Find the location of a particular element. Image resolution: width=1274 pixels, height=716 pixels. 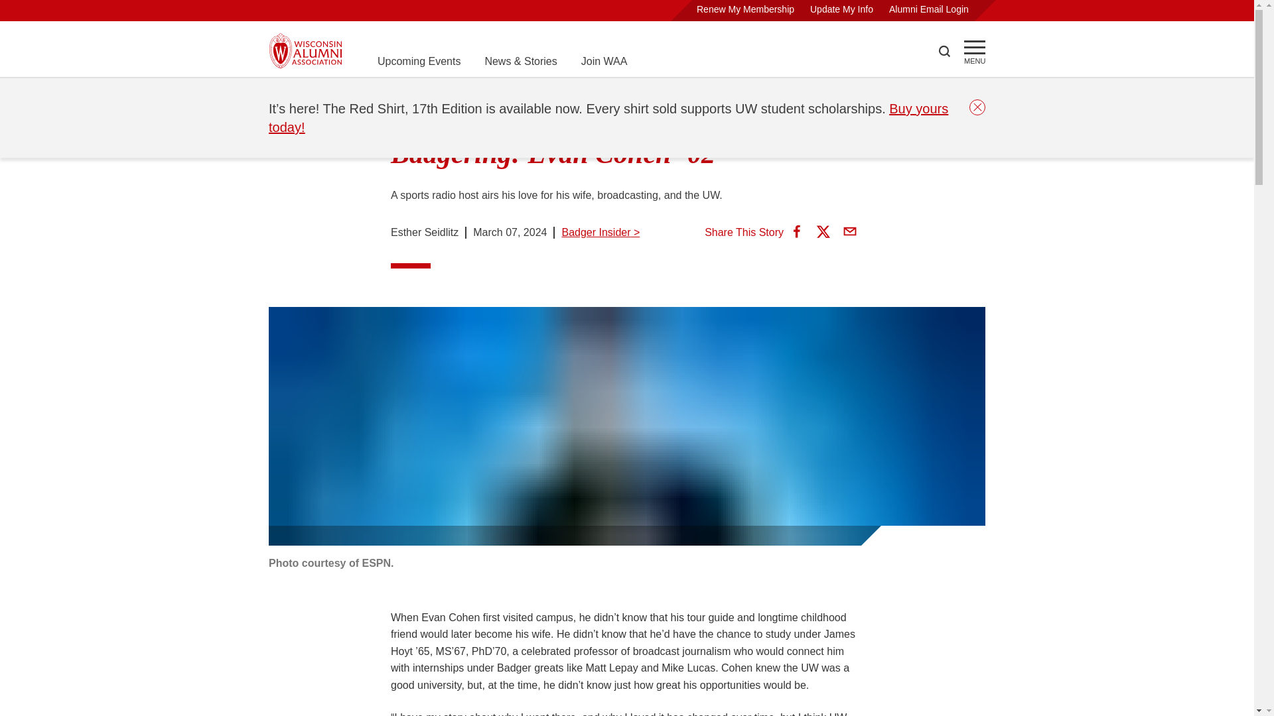

Update My Info is located at coordinates (841, 9).